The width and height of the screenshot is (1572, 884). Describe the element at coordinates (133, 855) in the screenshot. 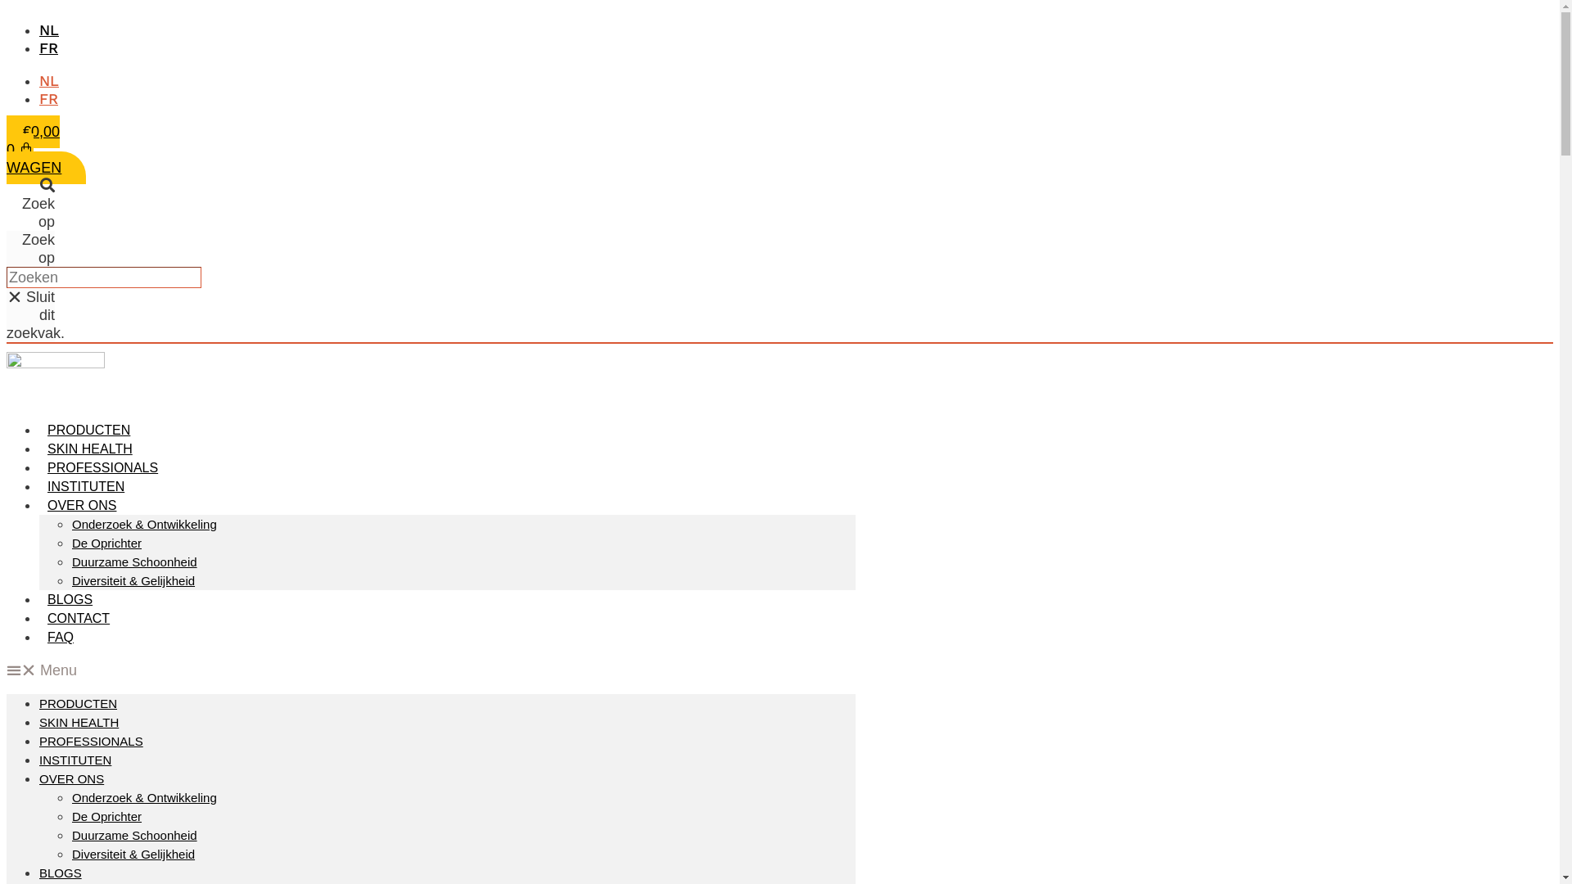

I see `Diversiteit & Gelijkheid` at that location.